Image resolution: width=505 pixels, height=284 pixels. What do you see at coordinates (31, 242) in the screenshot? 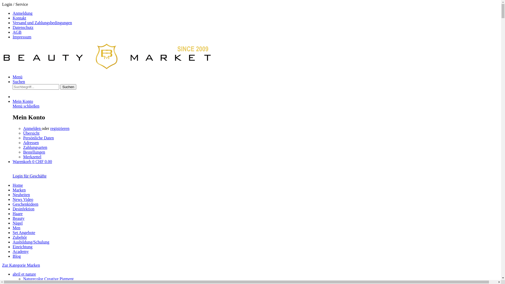
I see `Ausbildung/Schulung` at bounding box center [31, 242].